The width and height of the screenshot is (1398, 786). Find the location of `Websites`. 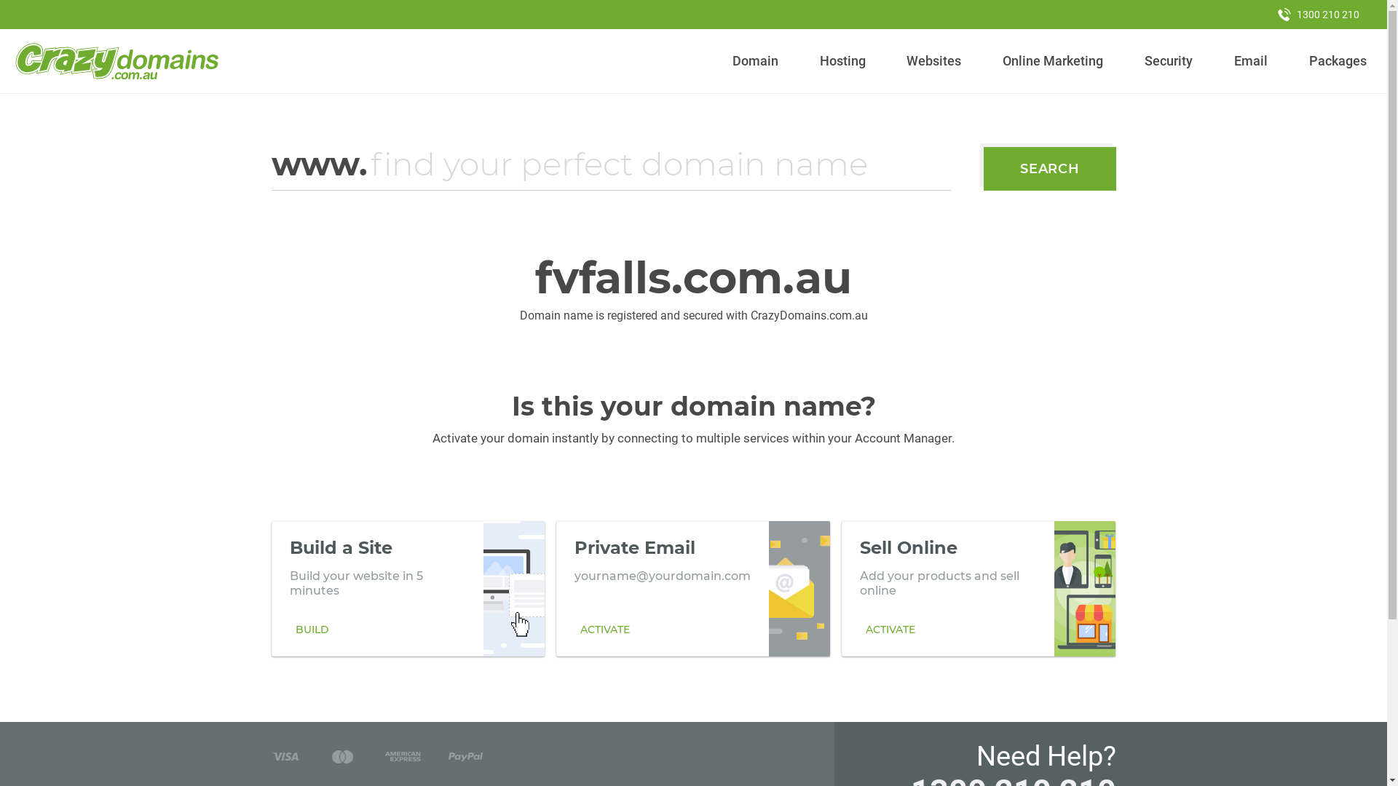

Websites is located at coordinates (934, 61).